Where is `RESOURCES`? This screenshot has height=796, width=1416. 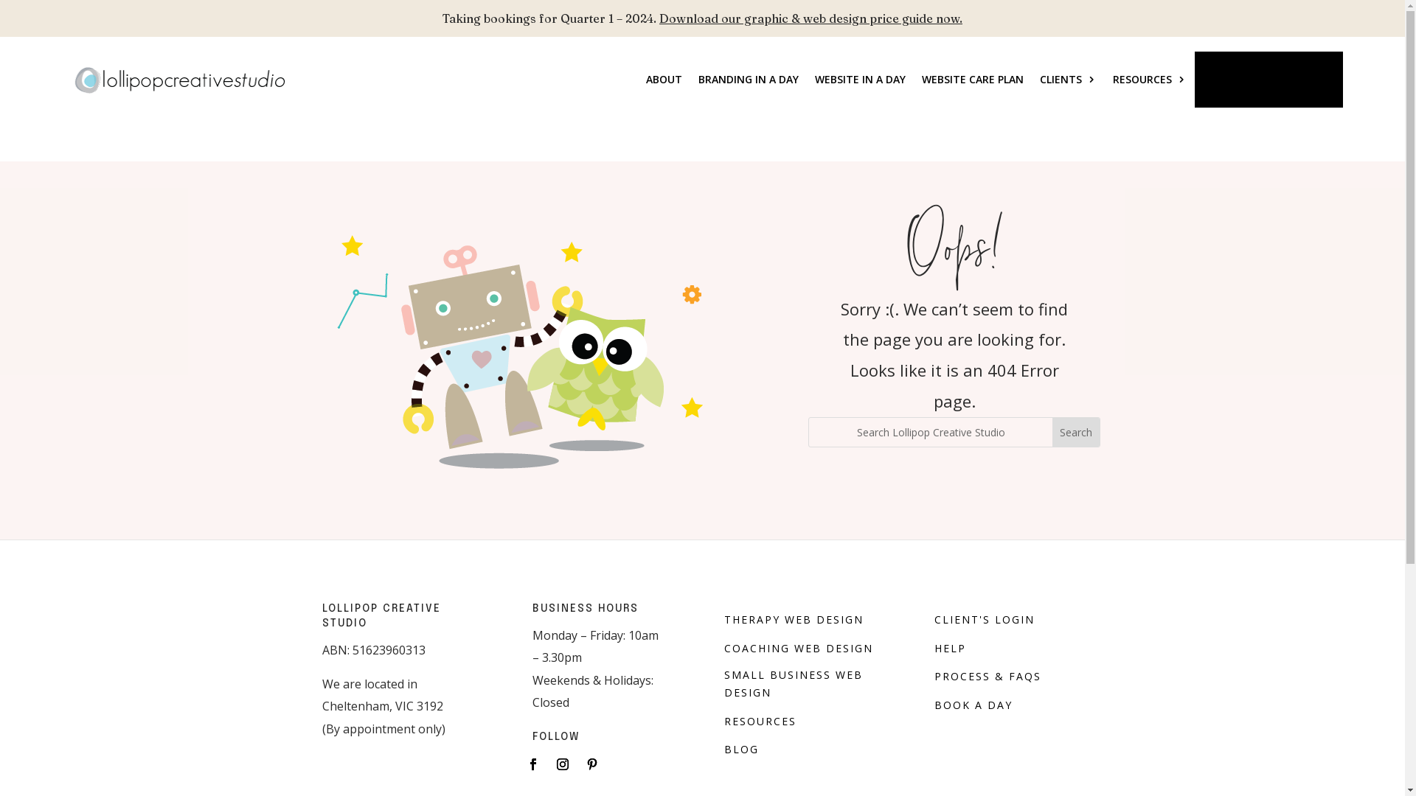
RESOURCES is located at coordinates (760, 722).